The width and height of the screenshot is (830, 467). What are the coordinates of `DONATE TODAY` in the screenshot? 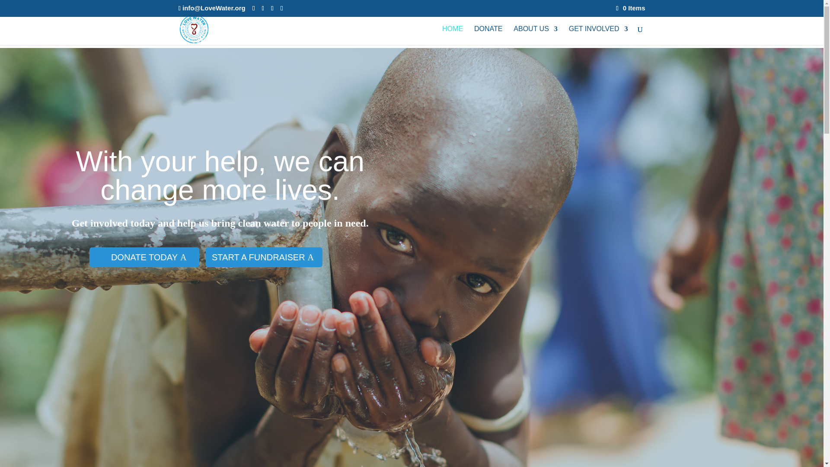 It's located at (144, 257).